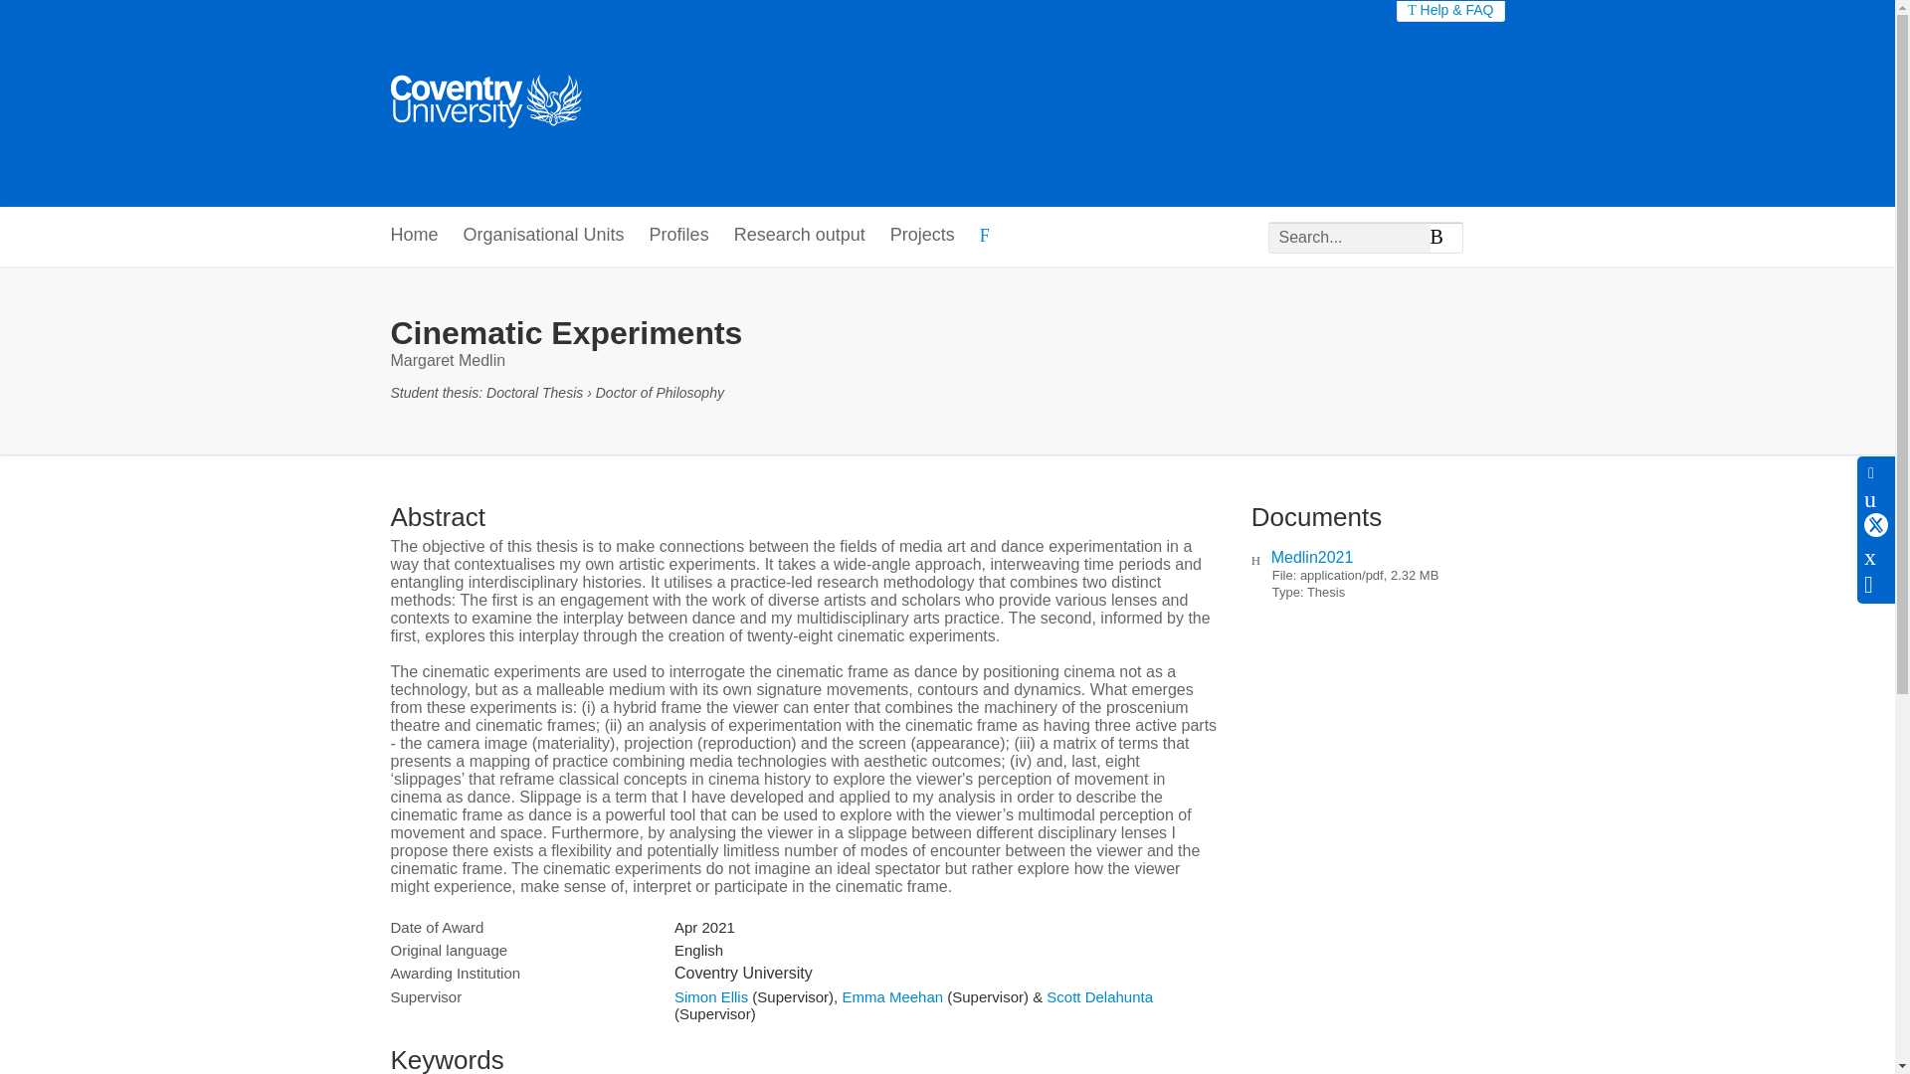  What do you see at coordinates (543, 236) in the screenshot?
I see `Organisational Units` at bounding box center [543, 236].